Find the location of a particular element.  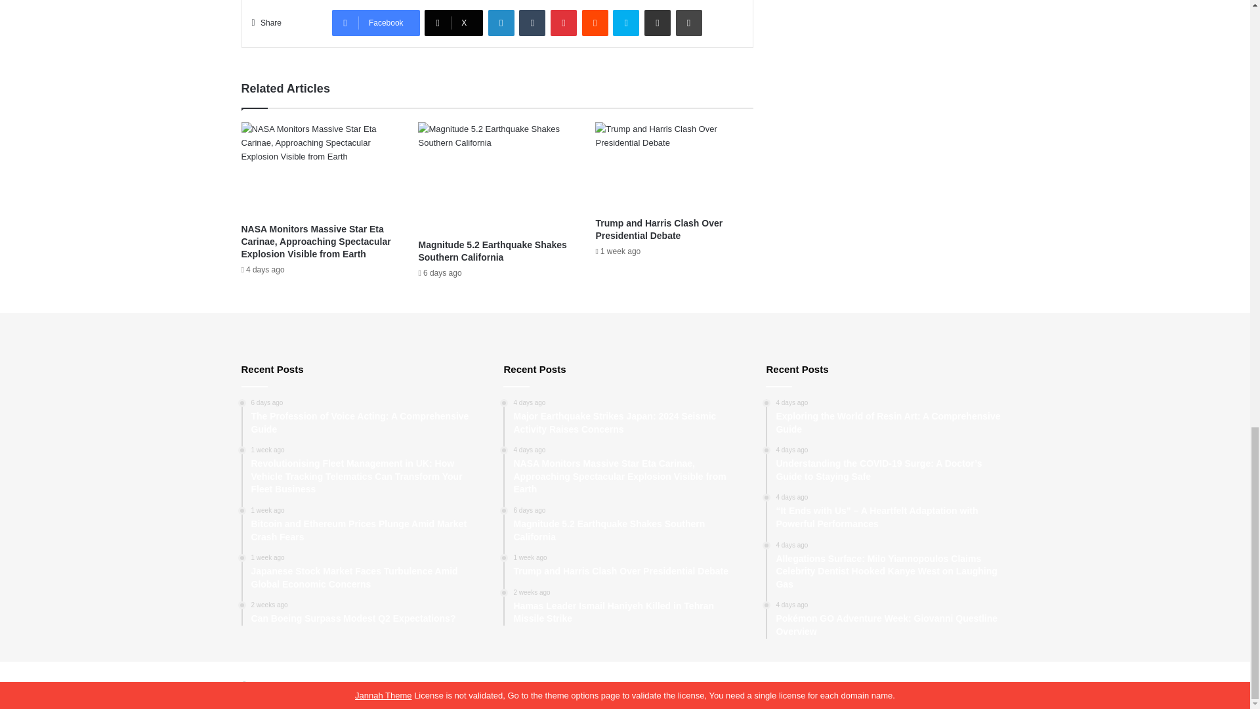

X is located at coordinates (453, 23).